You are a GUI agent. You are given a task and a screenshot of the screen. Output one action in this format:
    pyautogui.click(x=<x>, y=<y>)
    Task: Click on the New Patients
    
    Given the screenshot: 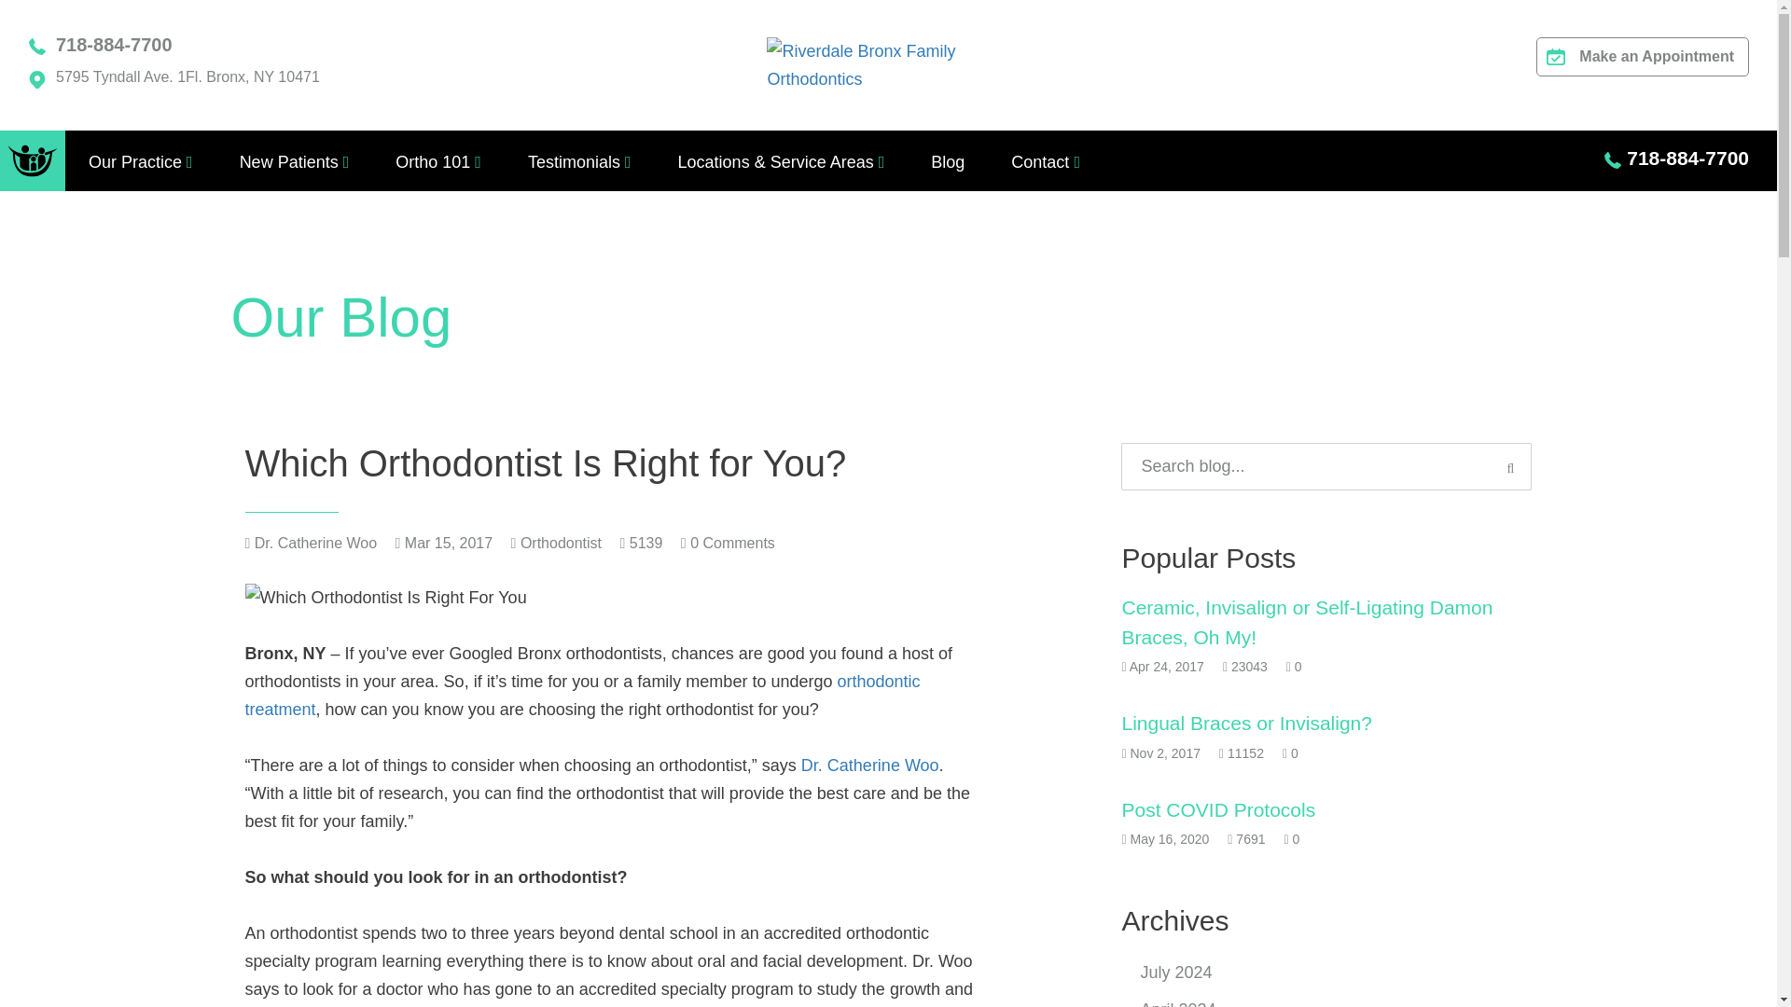 What is the action you would take?
    pyautogui.click(x=289, y=162)
    